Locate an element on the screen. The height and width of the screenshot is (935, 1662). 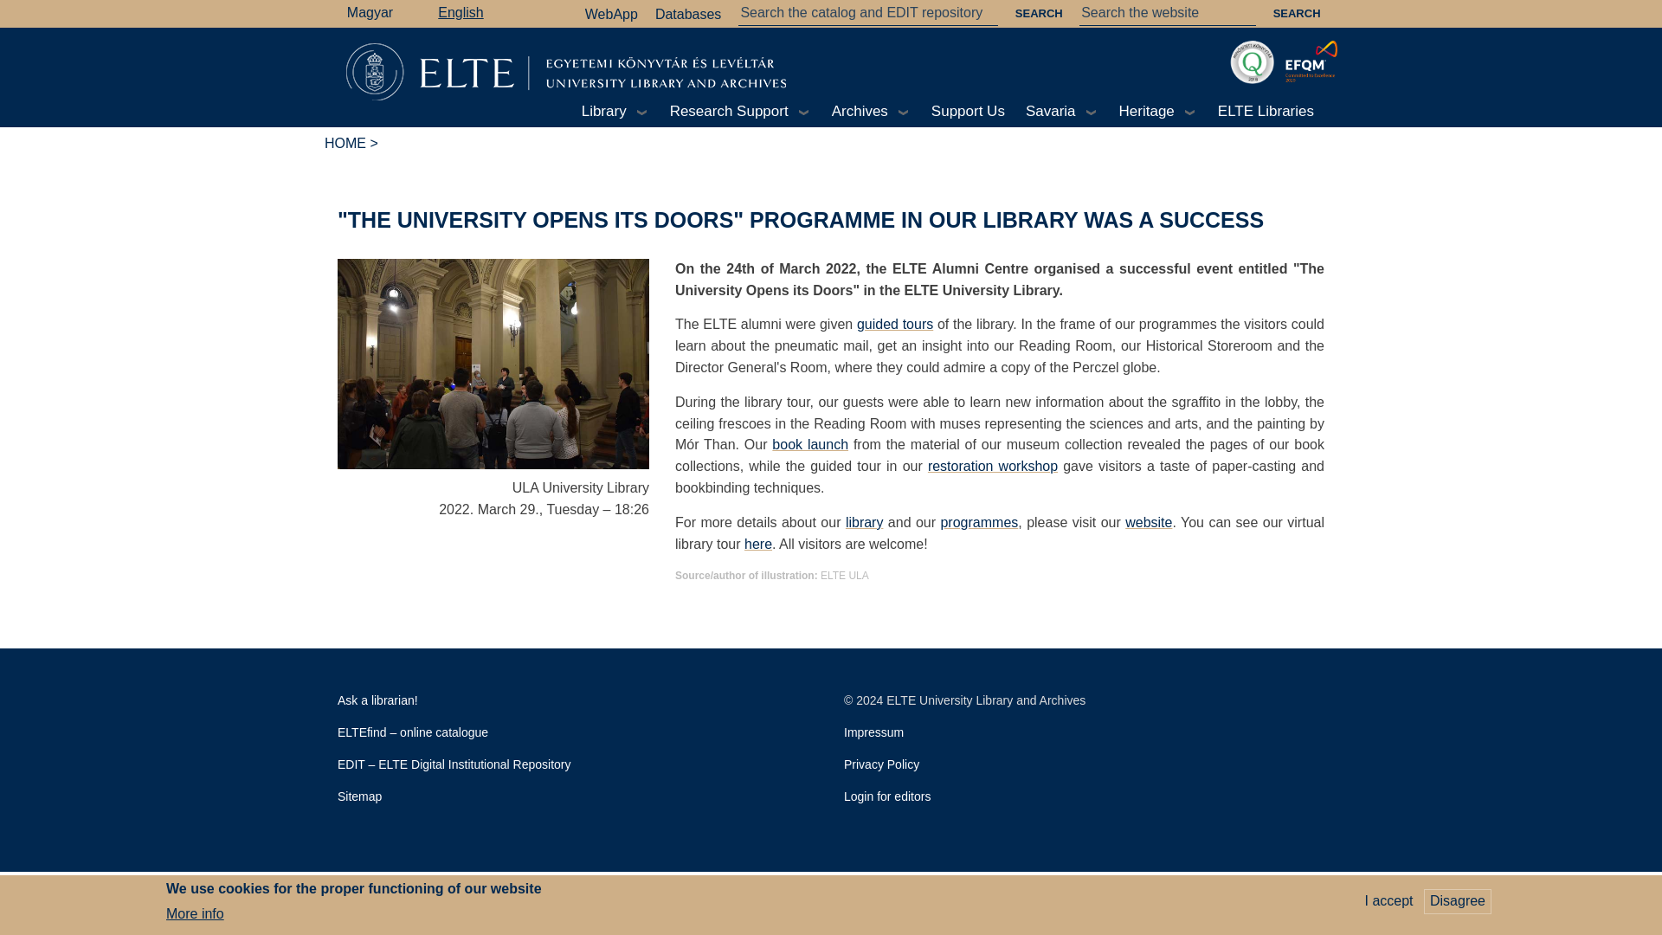
Search is located at coordinates (1039, 14).